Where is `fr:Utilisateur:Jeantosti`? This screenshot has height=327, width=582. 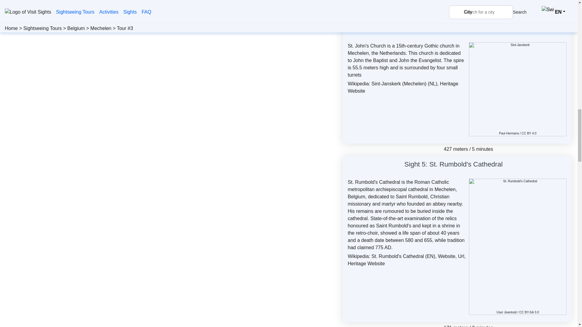 fr:Utilisateur:Jeantosti is located at coordinates (510, 312).